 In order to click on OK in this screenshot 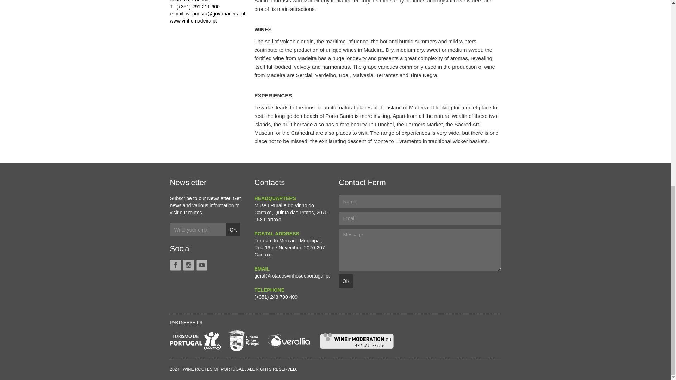, I will do `click(233, 229)`.